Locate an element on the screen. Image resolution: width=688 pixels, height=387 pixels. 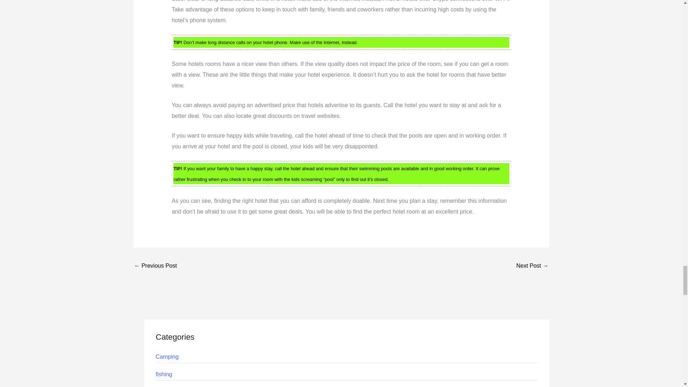
fishing is located at coordinates (163, 374).